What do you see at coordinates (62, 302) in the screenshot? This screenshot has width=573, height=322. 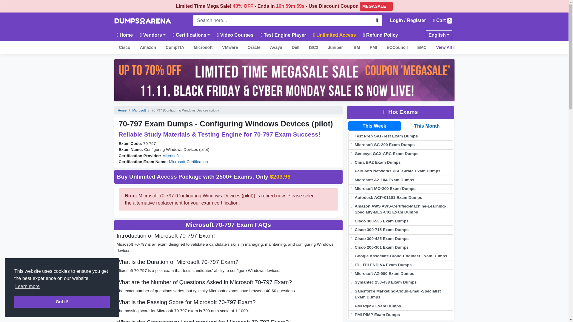 I see `Got it!` at bounding box center [62, 302].